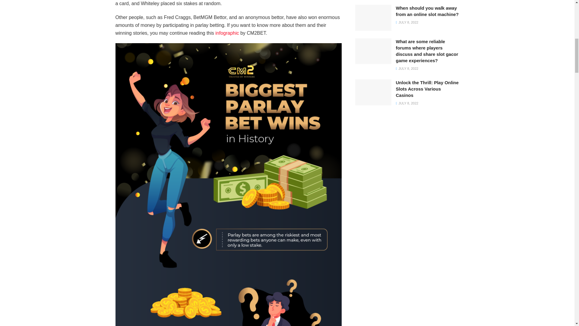  Describe the element at coordinates (227, 33) in the screenshot. I see `infographic` at that location.